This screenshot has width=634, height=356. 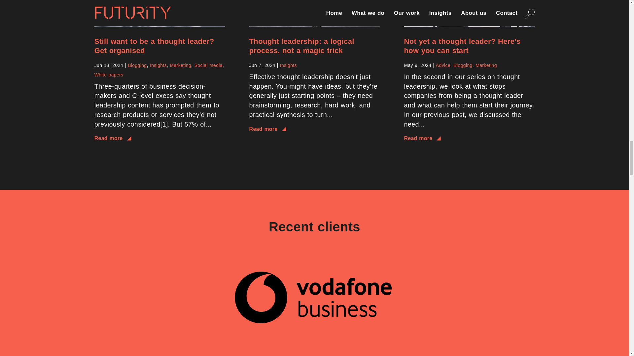 I want to click on read more, so click(x=314, y=130).